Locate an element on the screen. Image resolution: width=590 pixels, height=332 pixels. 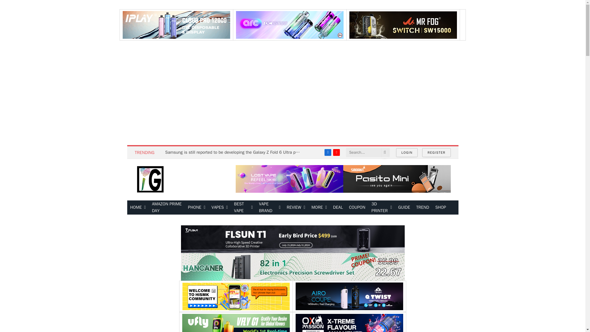
Facebook is located at coordinates (328, 152).